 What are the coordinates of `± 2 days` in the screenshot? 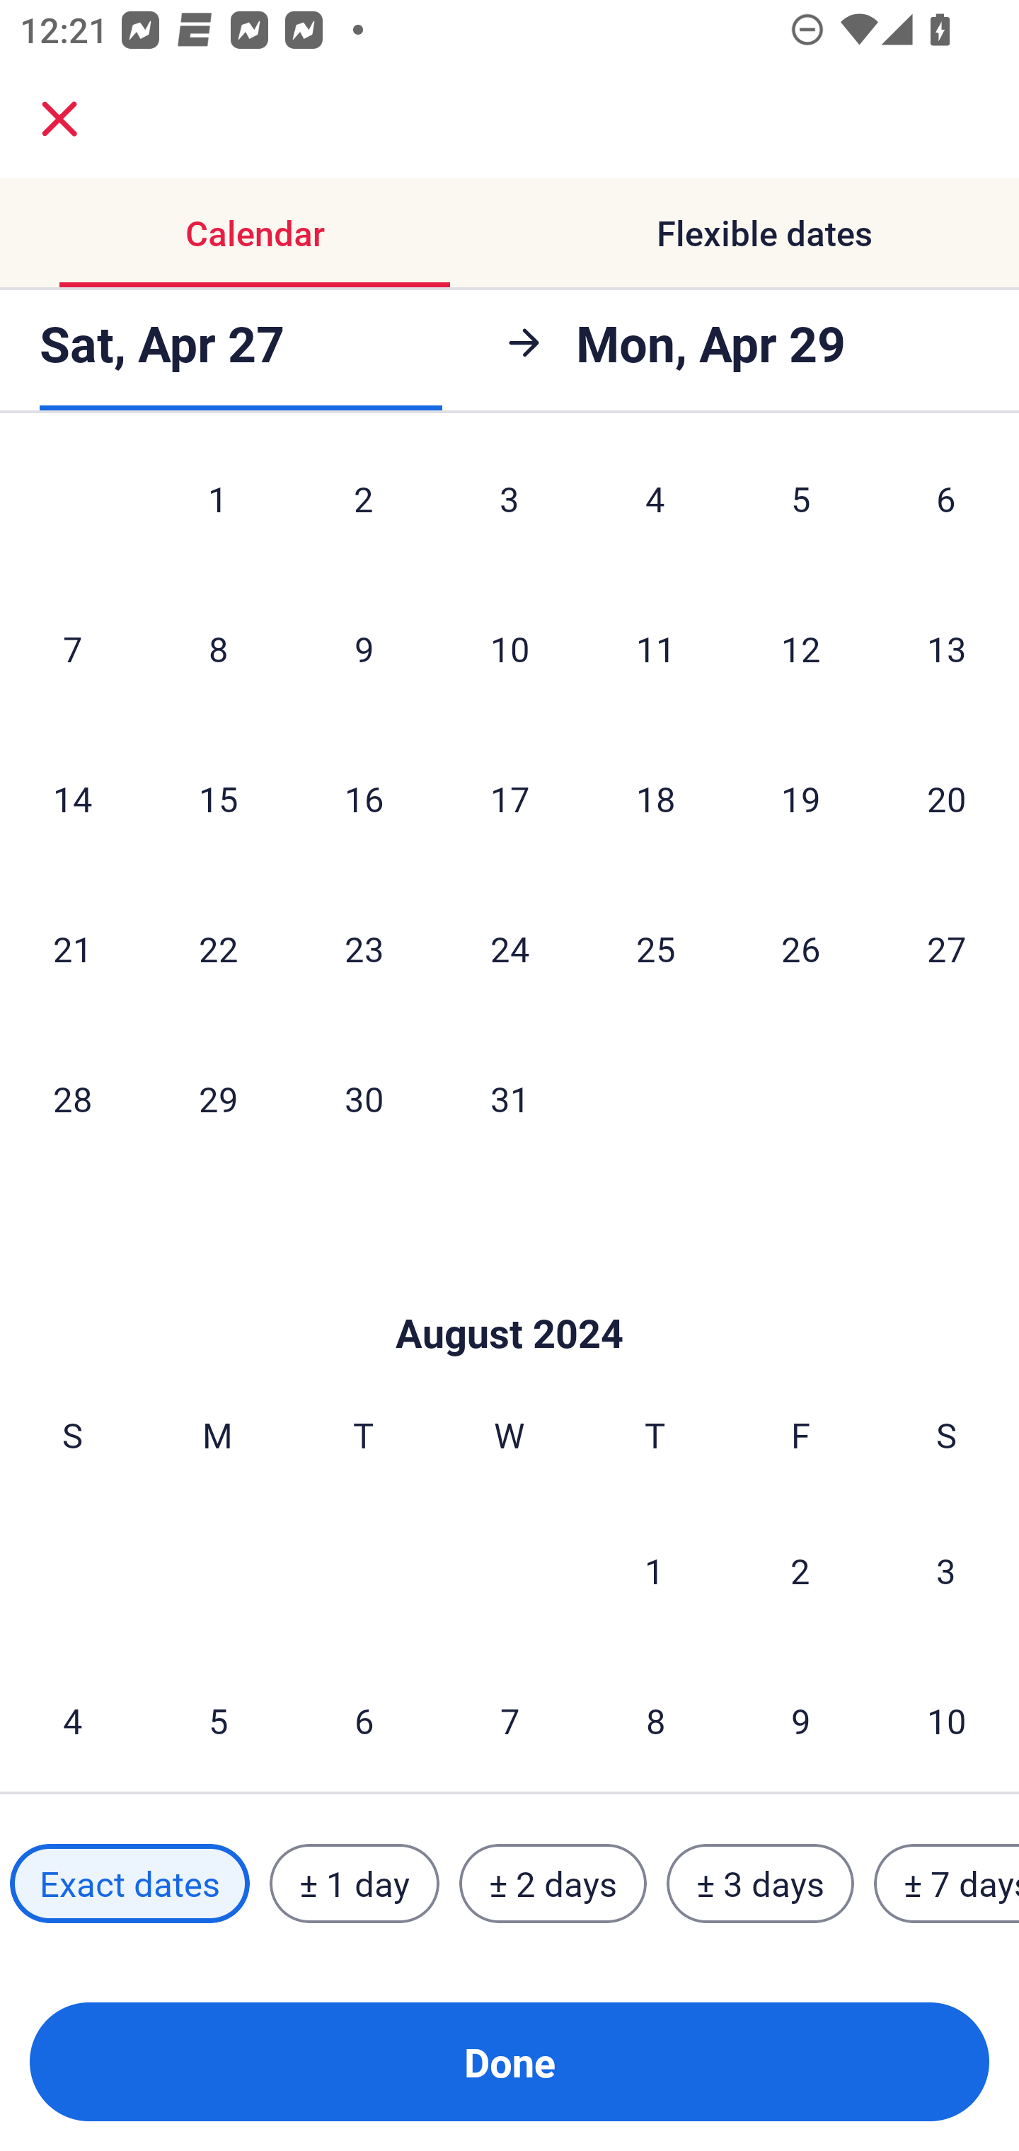 It's located at (553, 1883).